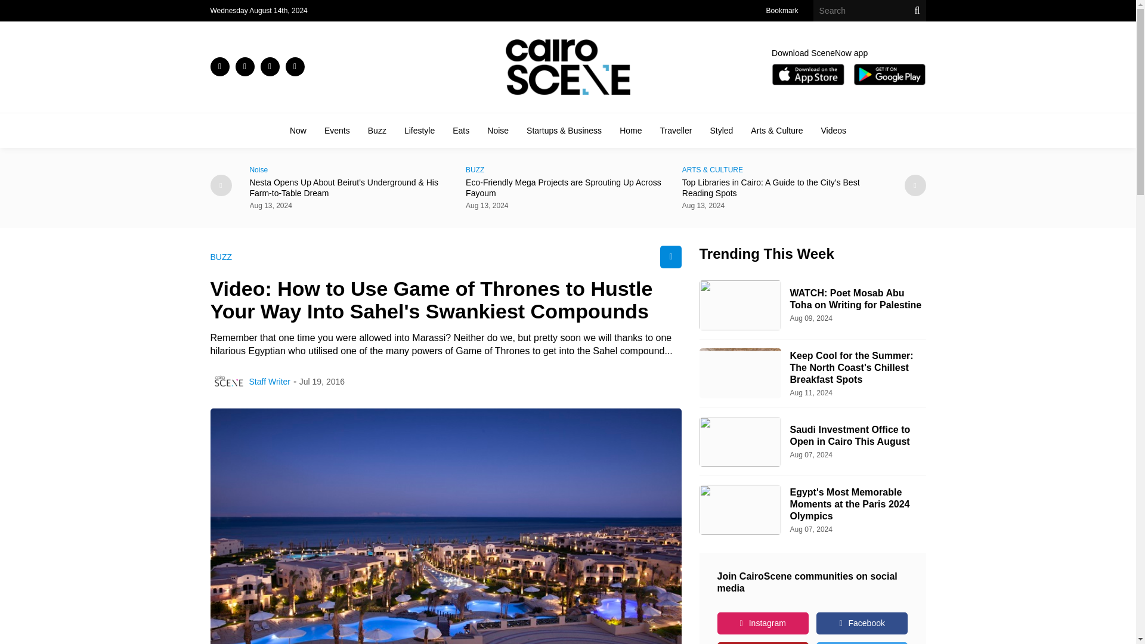 The width and height of the screenshot is (1145, 644). I want to click on Home, so click(630, 130).